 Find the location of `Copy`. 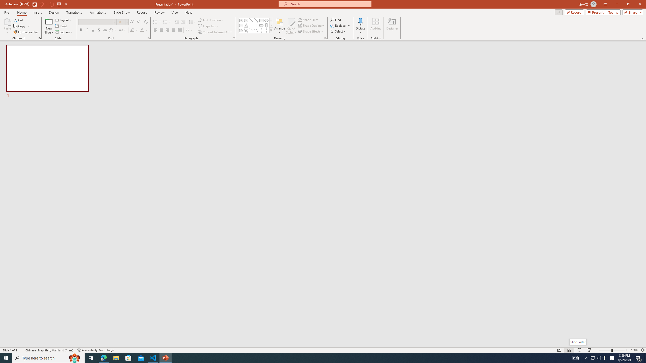

Copy is located at coordinates (20, 26).